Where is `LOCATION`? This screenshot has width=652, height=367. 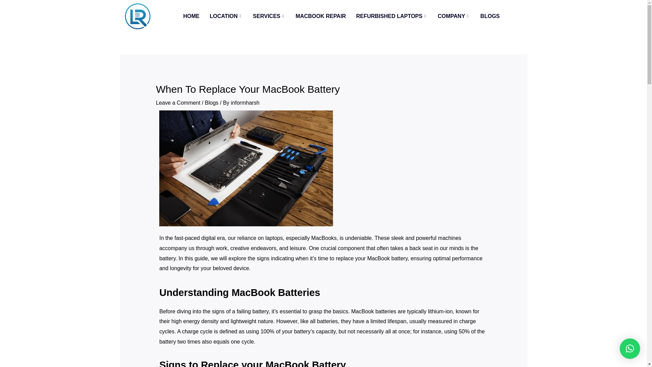 LOCATION is located at coordinates (226, 16).